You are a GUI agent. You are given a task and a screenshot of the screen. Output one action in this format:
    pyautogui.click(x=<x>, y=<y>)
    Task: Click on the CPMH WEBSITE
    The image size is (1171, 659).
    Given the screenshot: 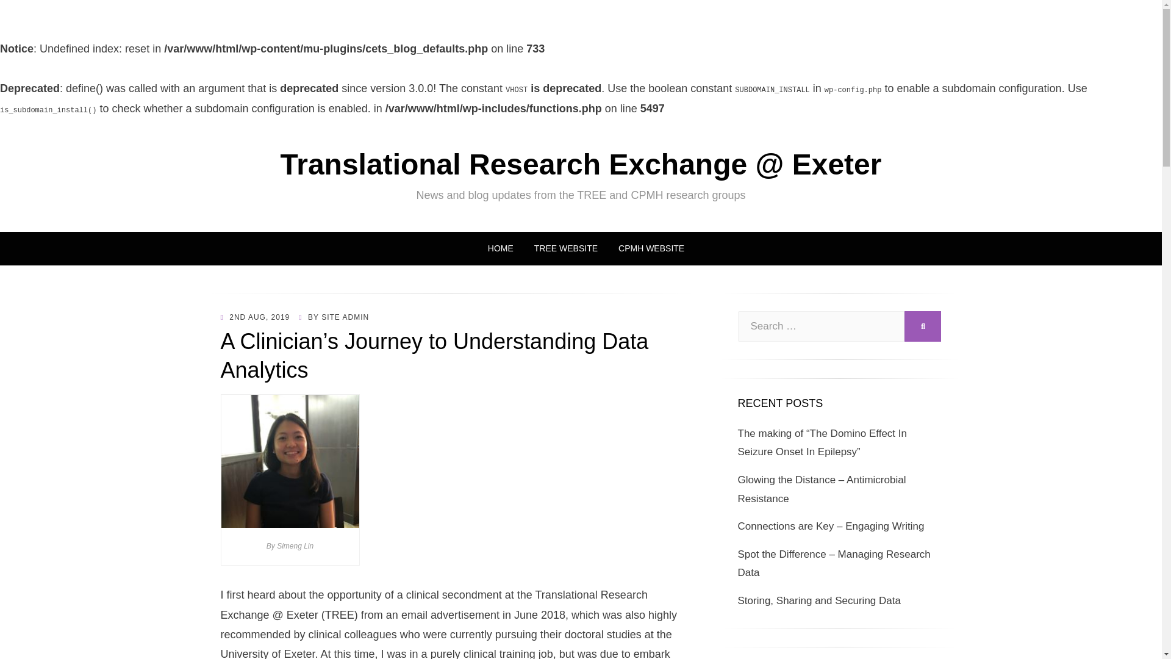 What is the action you would take?
    pyautogui.click(x=645, y=249)
    